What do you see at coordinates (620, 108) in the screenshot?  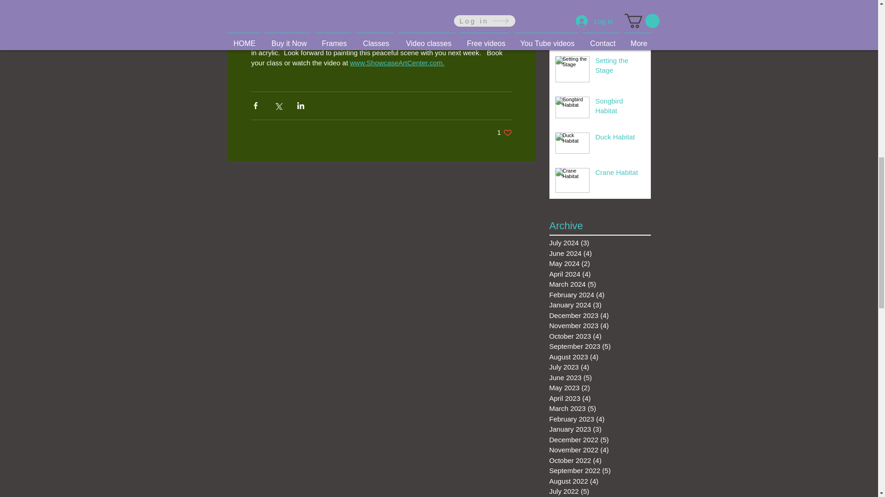 I see `Songbird Habitat` at bounding box center [620, 108].